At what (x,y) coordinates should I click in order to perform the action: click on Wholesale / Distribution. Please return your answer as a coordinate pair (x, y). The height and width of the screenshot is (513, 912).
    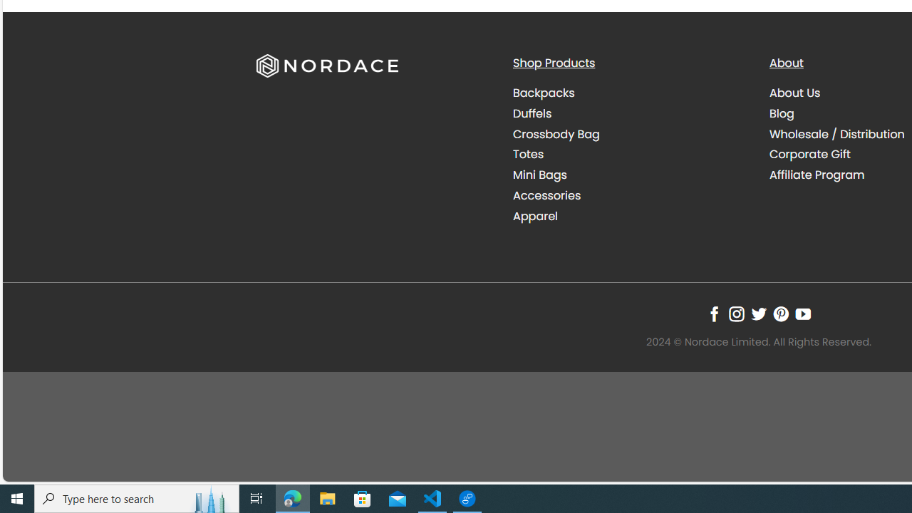
    Looking at the image, I should click on (836, 134).